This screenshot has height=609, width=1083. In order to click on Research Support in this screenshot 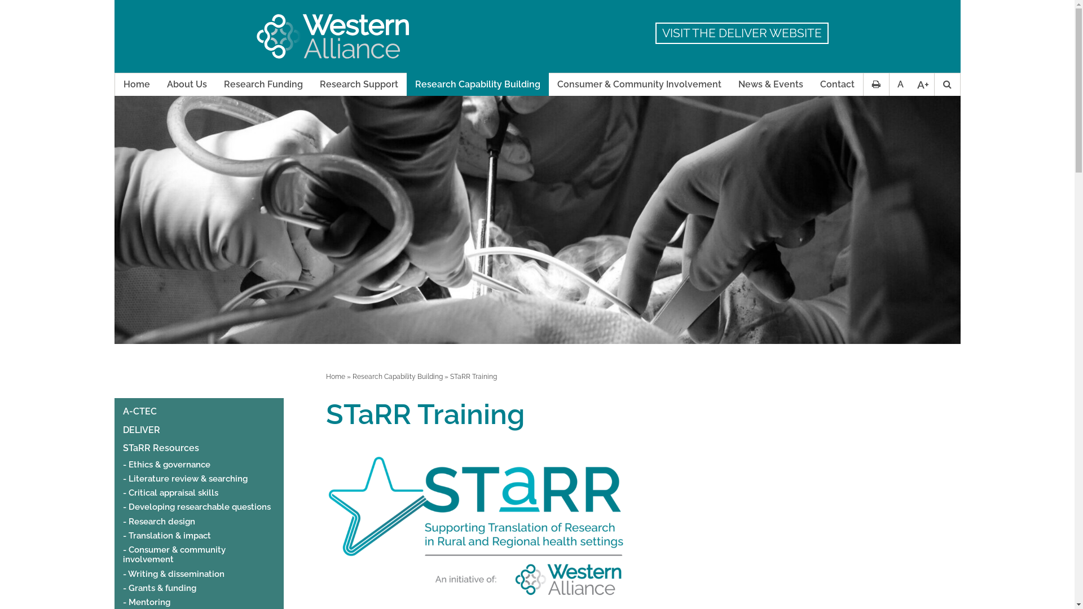, I will do `click(359, 85)`.